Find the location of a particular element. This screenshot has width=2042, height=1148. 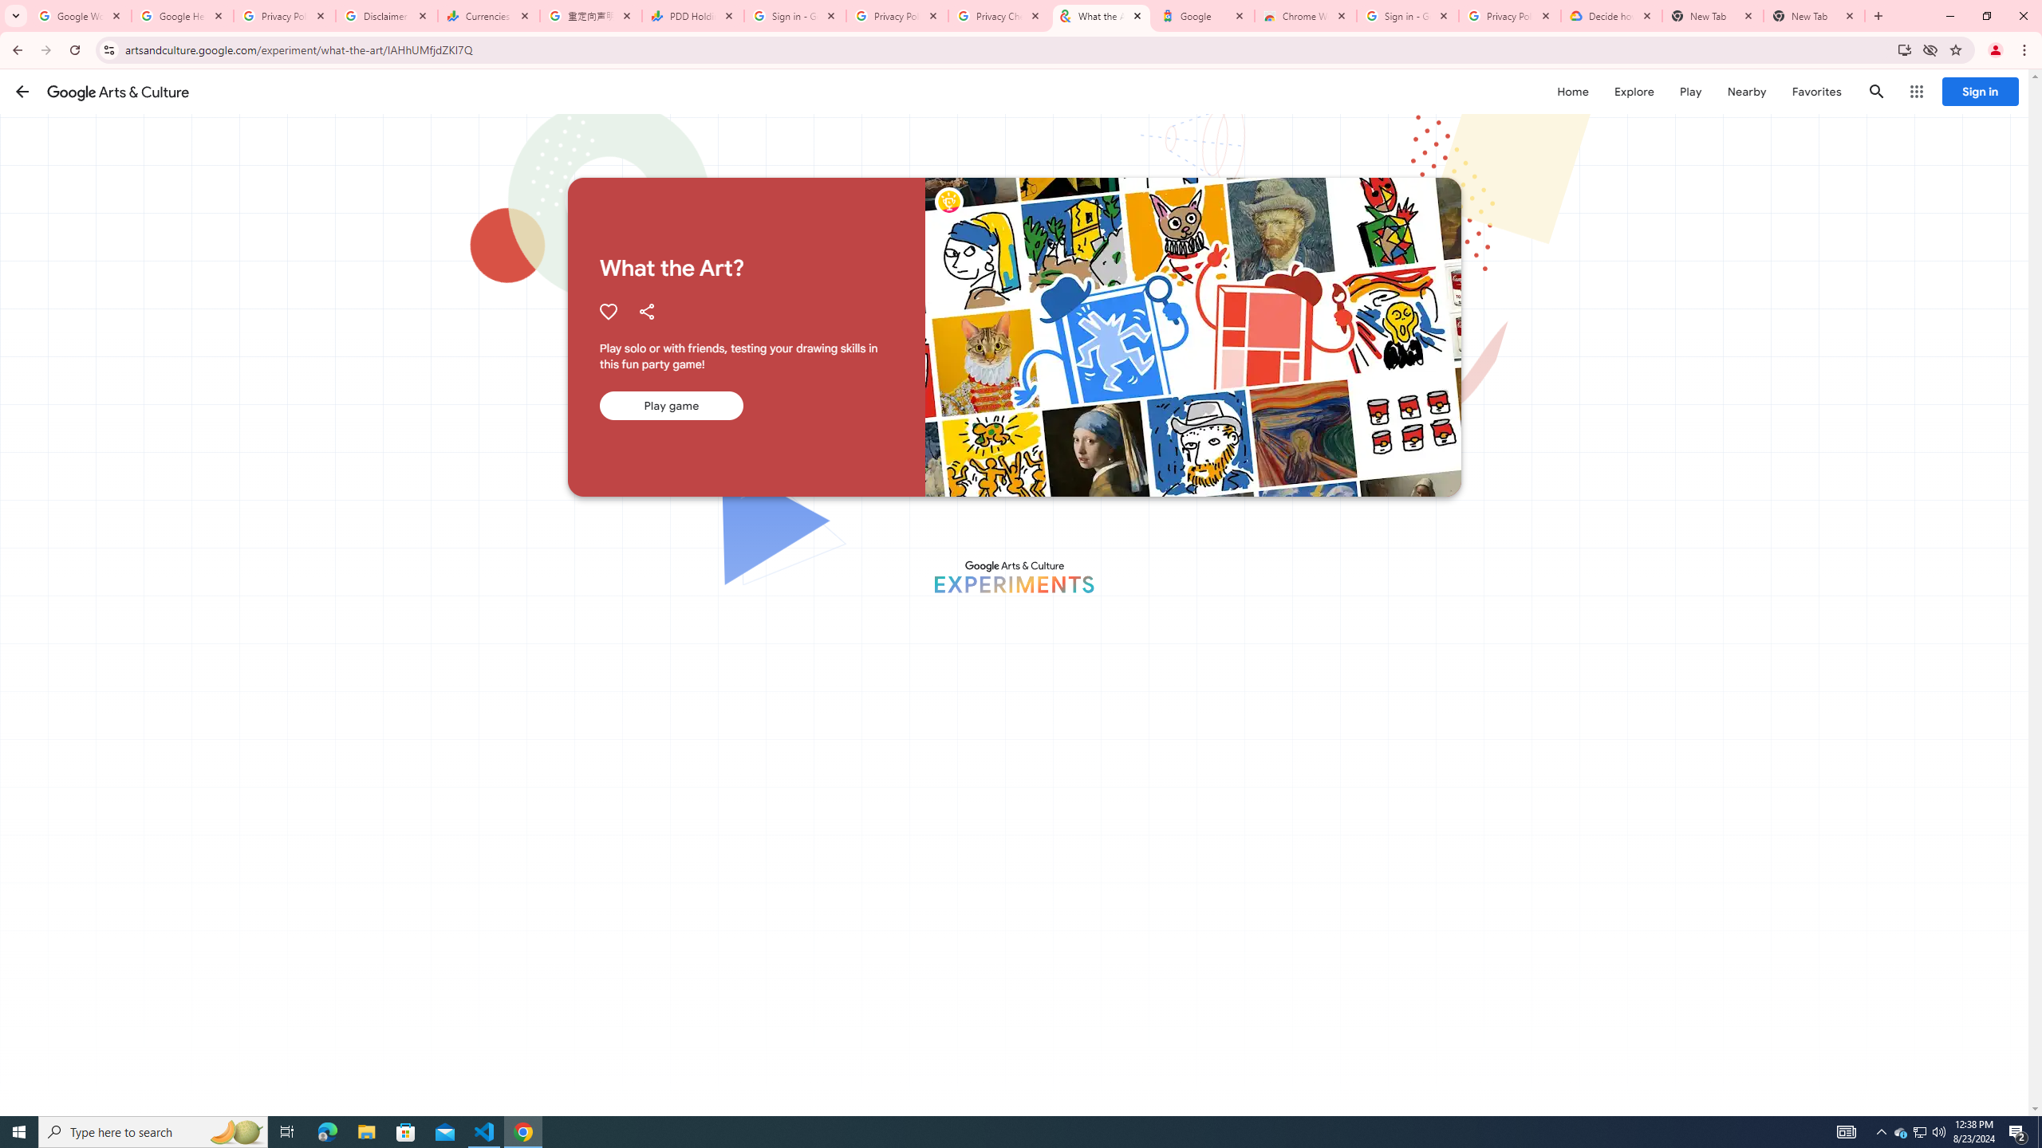

Currencies - Google Finance is located at coordinates (489, 16).